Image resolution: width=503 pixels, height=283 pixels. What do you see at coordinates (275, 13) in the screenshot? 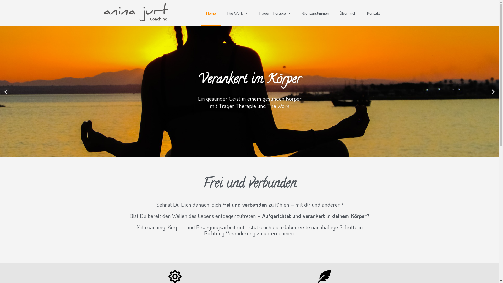
I see `Trager Therapie` at bounding box center [275, 13].